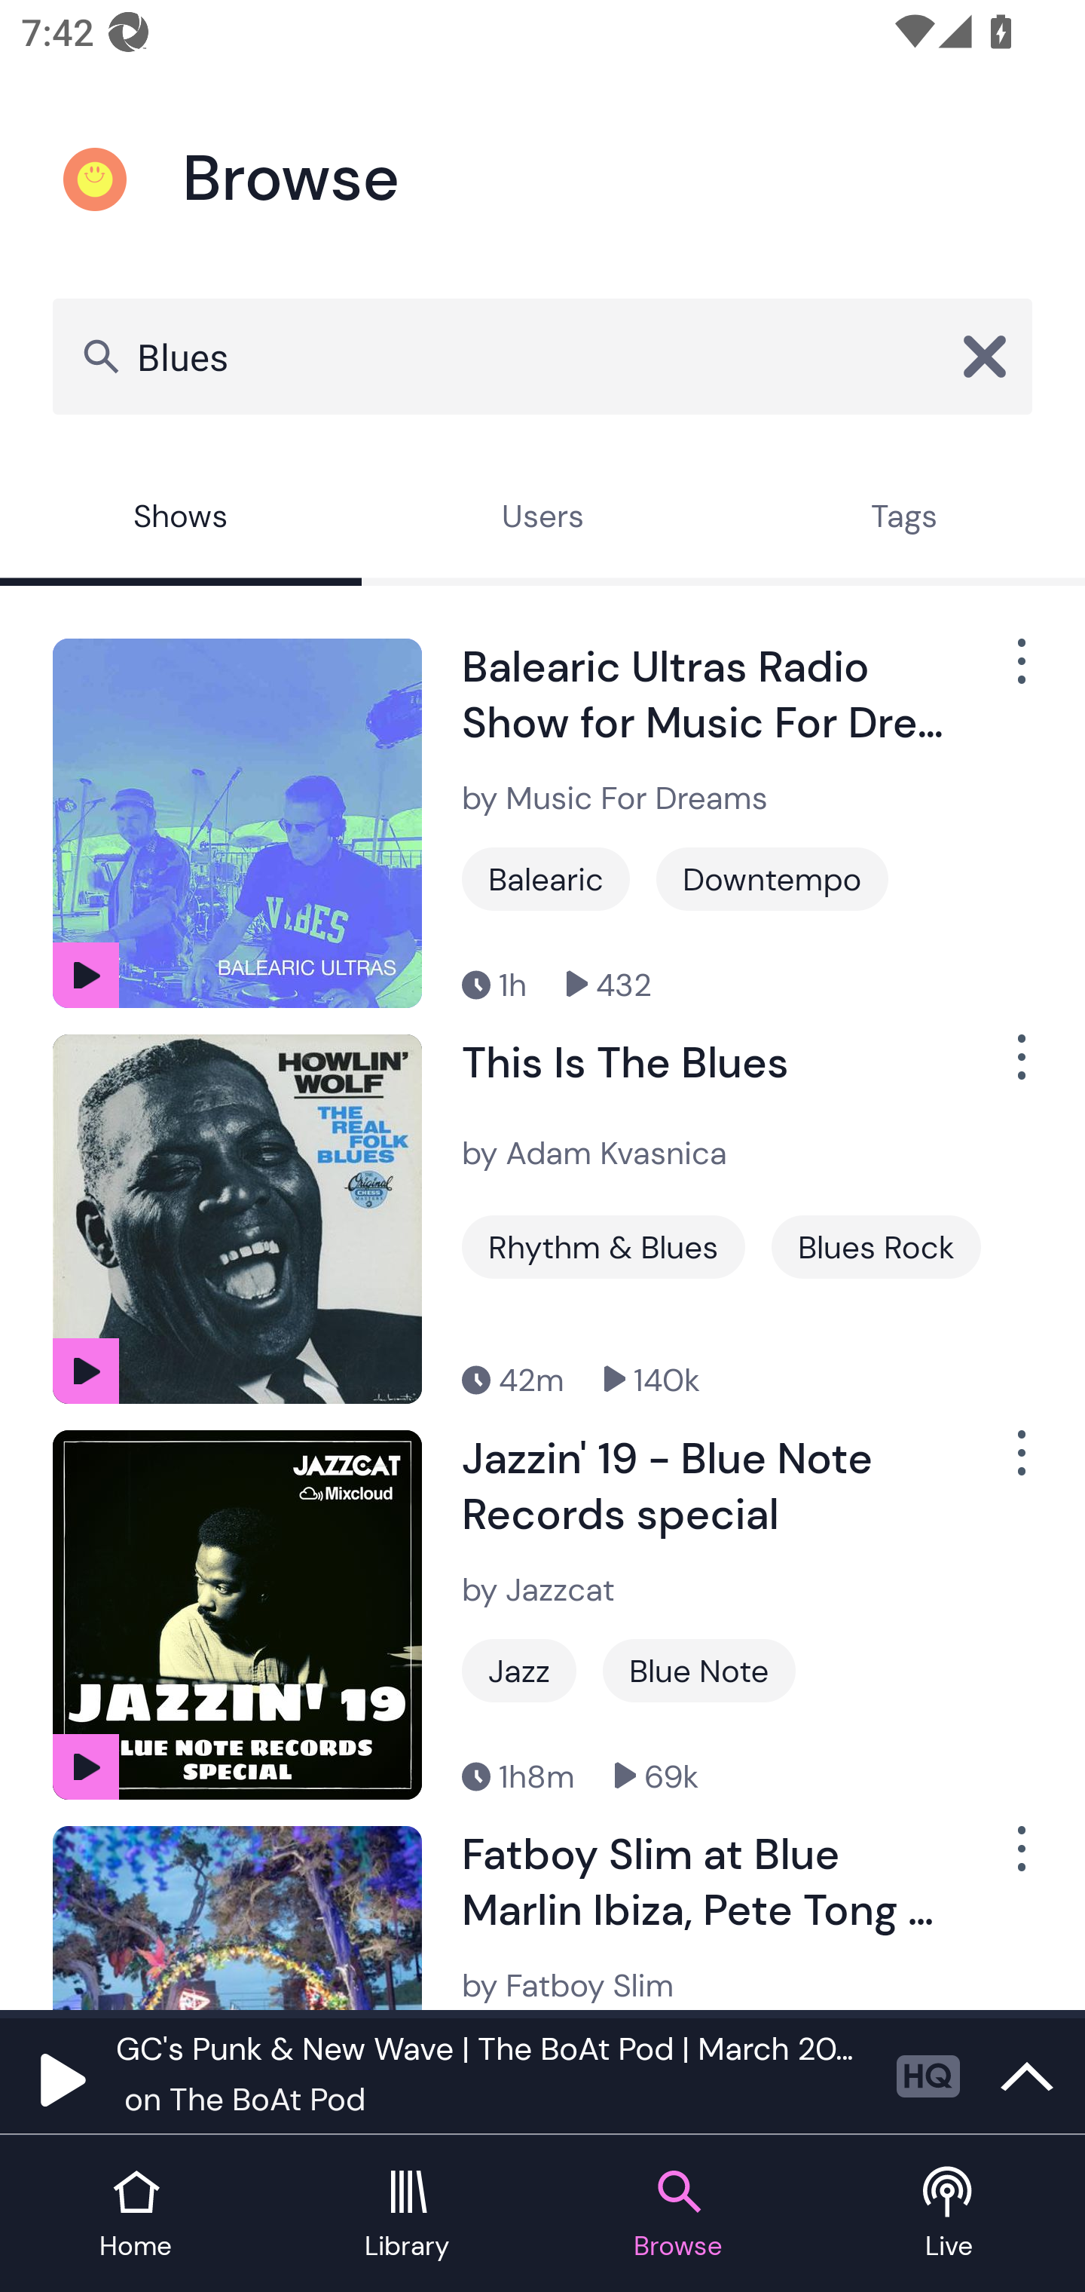 The height and width of the screenshot is (2292, 1085). What do you see at coordinates (542, 520) in the screenshot?
I see `Users` at bounding box center [542, 520].